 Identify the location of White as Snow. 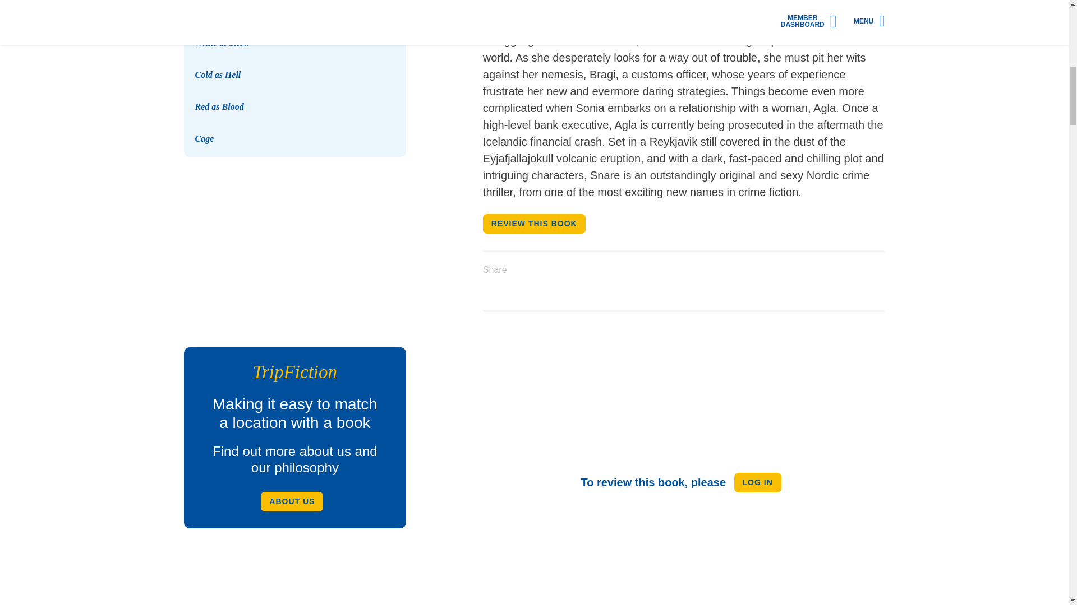
(295, 22).